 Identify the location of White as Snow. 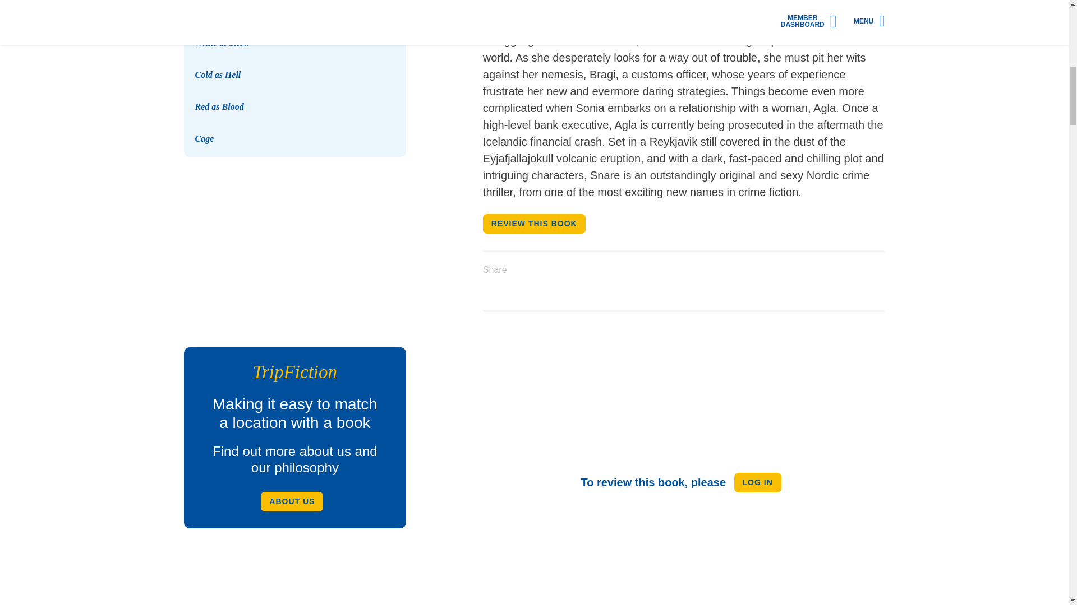
(295, 22).